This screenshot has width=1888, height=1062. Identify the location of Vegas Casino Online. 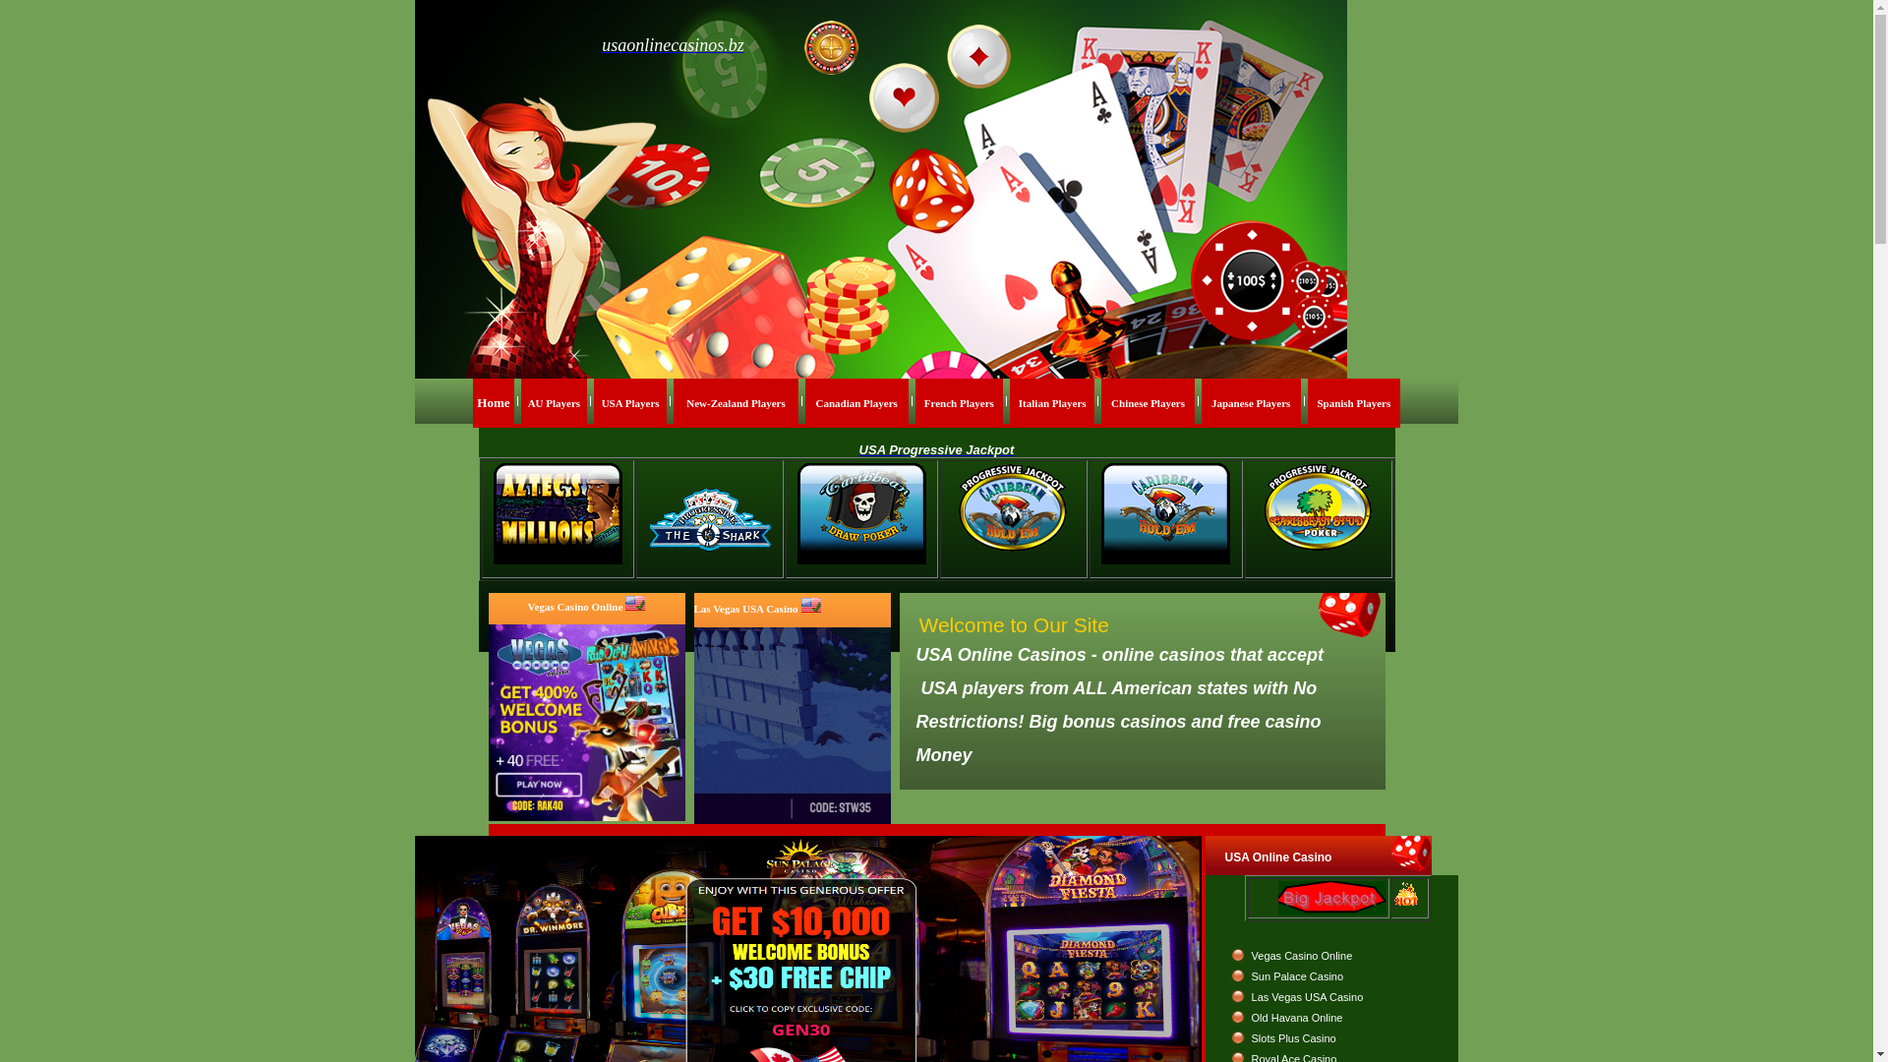
(576, 607).